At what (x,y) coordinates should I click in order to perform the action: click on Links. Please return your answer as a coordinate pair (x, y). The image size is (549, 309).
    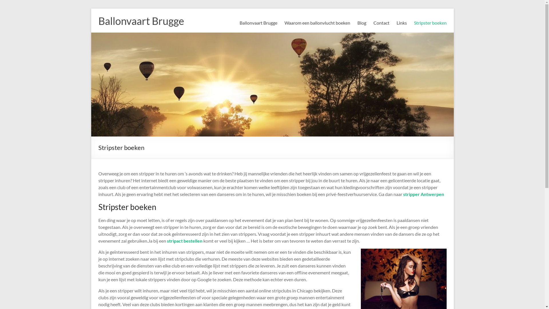
    Looking at the image, I should click on (401, 23).